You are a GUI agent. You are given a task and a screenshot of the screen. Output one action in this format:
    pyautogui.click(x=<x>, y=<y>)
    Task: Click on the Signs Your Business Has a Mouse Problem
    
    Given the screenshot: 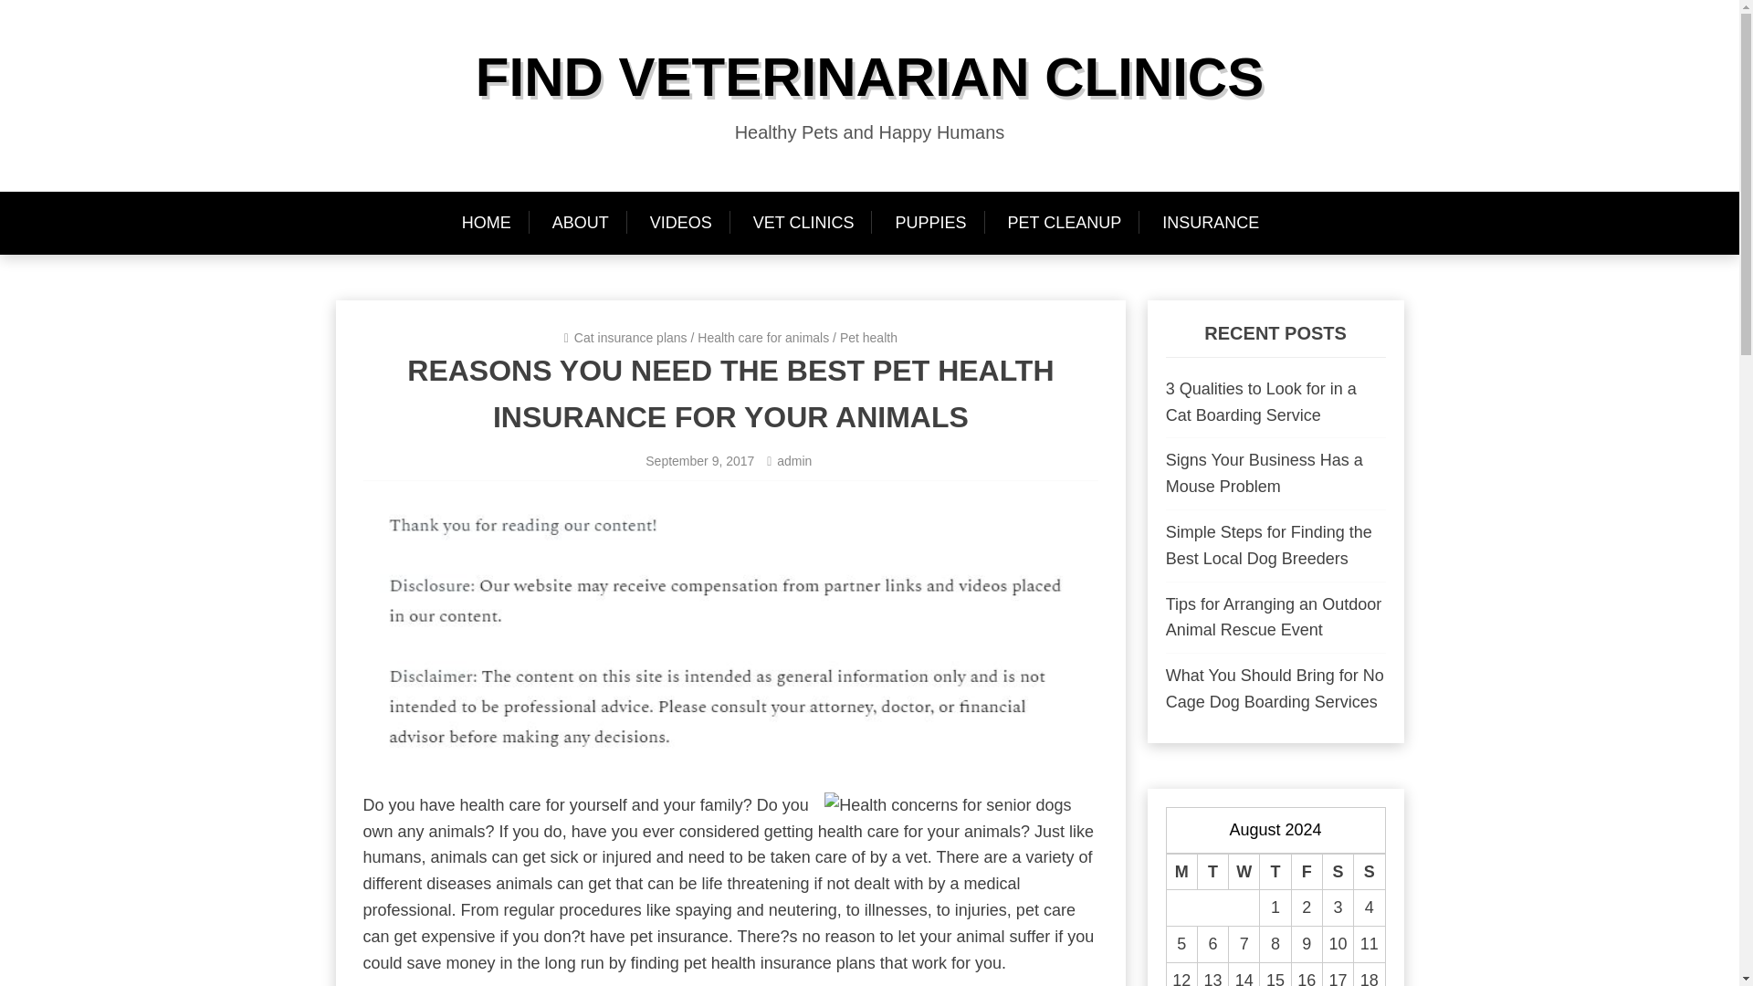 What is the action you would take?
    pyautogui.click(x=1264, y=473)
    